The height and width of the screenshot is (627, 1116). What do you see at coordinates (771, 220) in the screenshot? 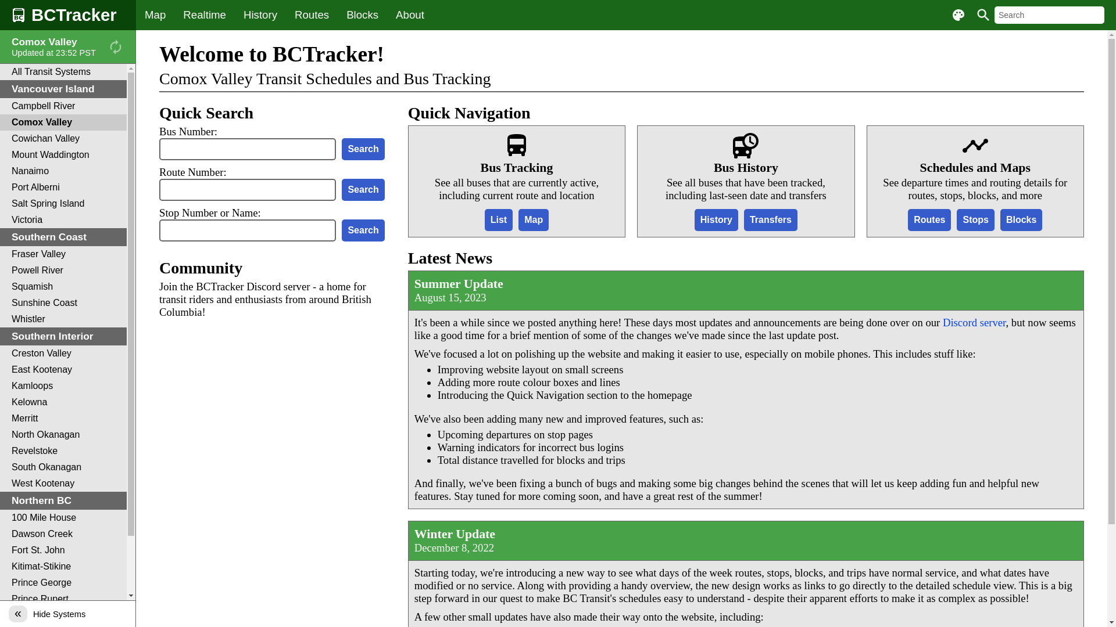
I see `Transfers` at bounding box center [771, 220].